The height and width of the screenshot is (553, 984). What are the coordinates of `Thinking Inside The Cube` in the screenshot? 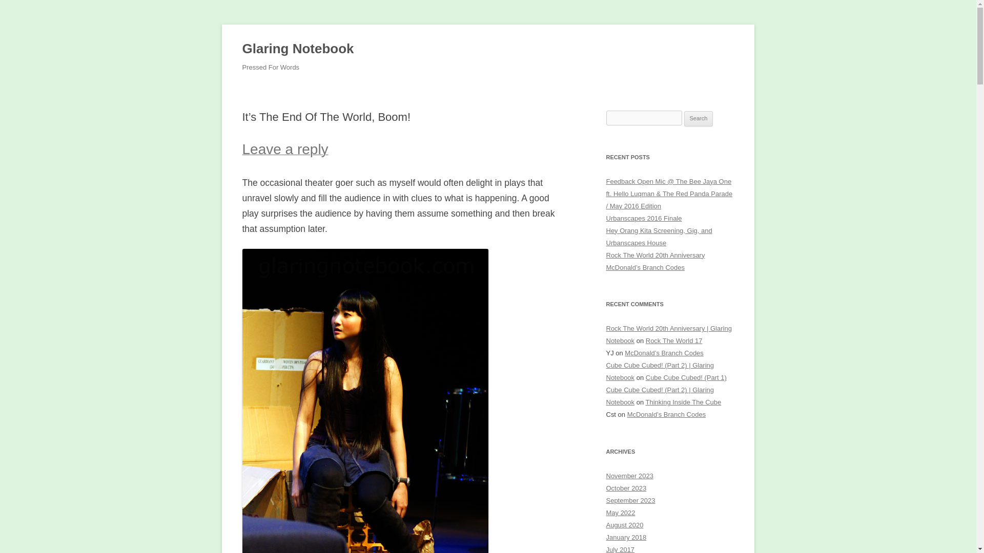 It's located at (683, 401).